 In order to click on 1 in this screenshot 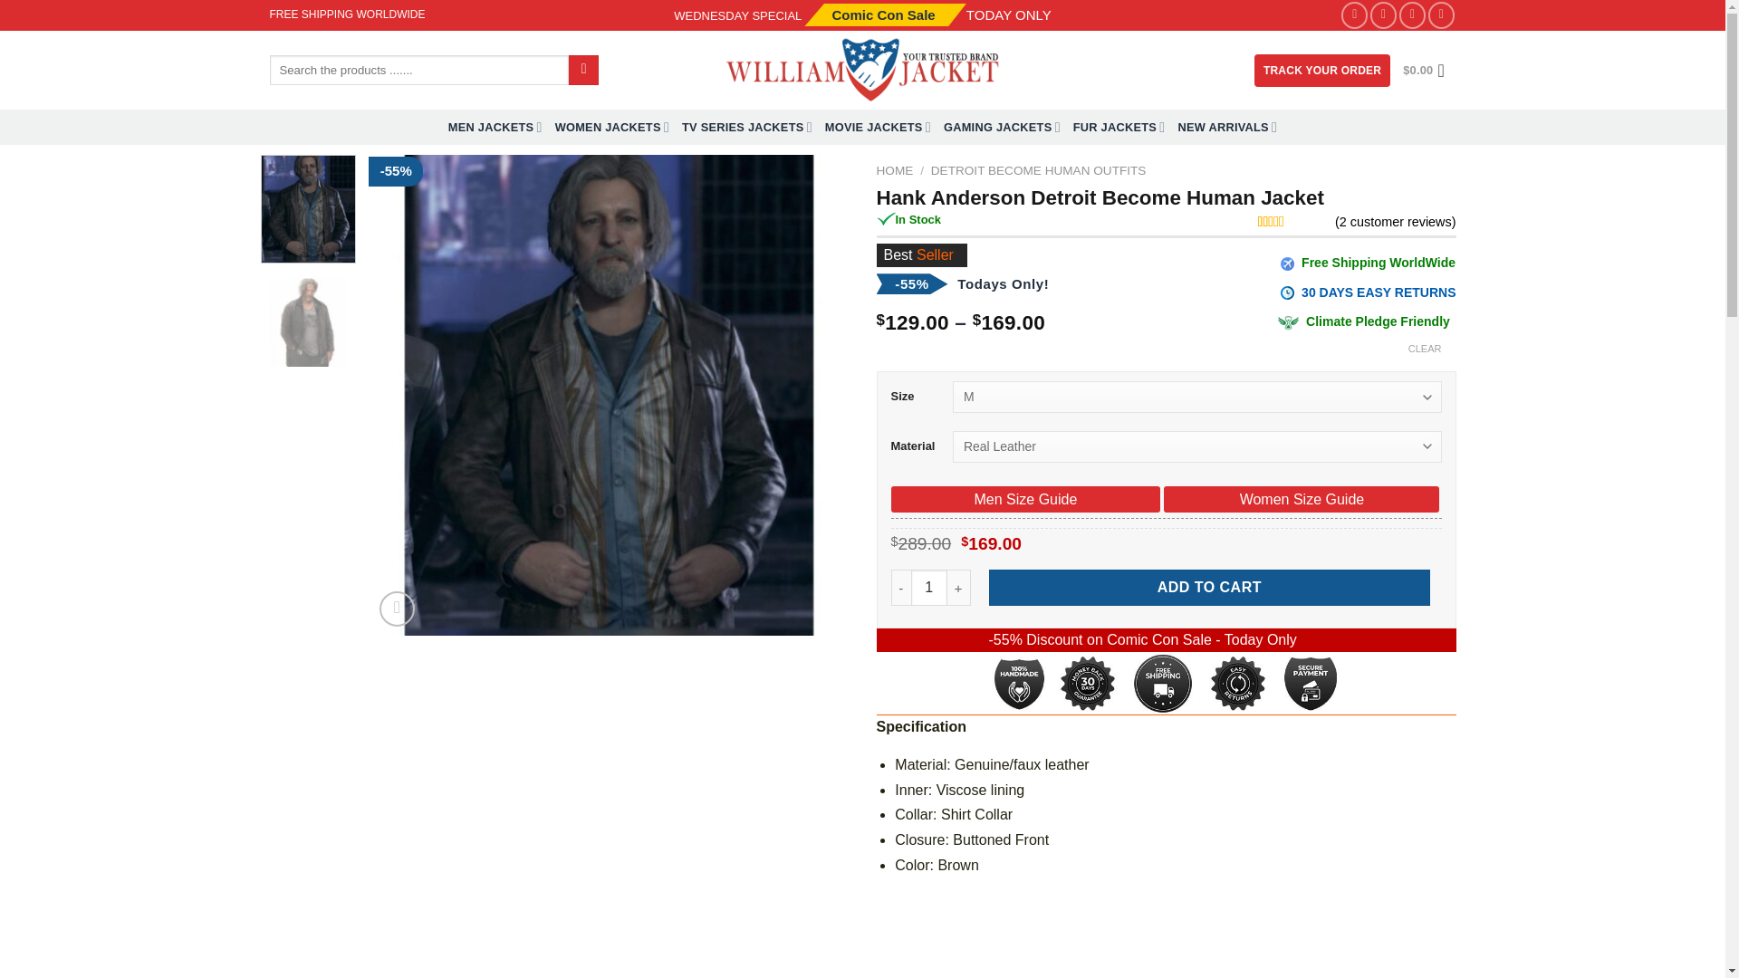, I will do `click(929, 587)`.